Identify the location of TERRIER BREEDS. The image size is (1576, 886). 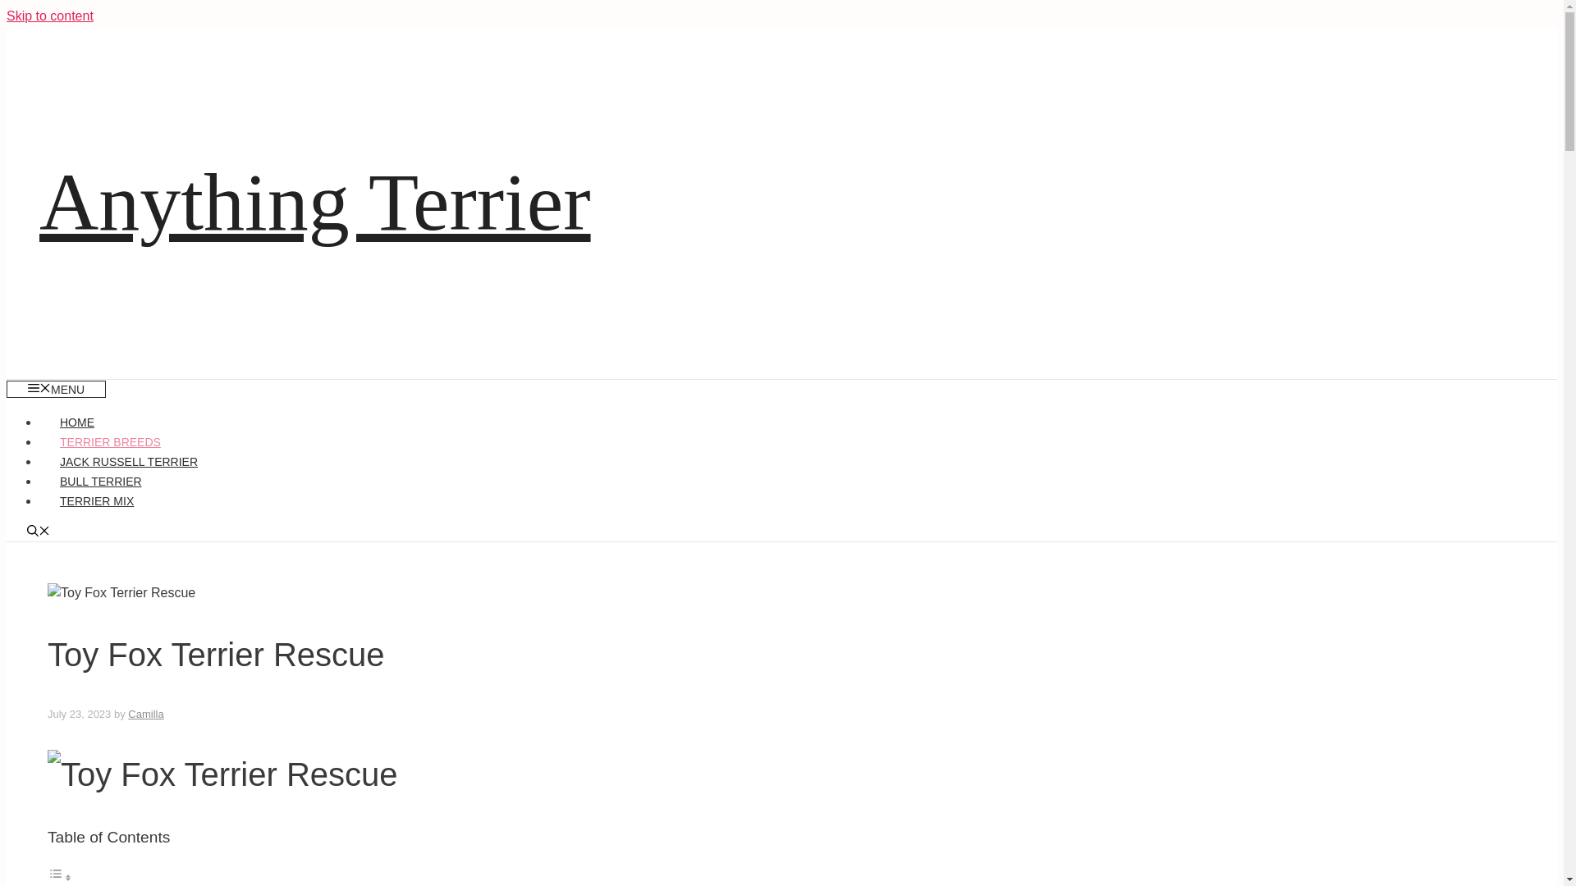
(110, 441).